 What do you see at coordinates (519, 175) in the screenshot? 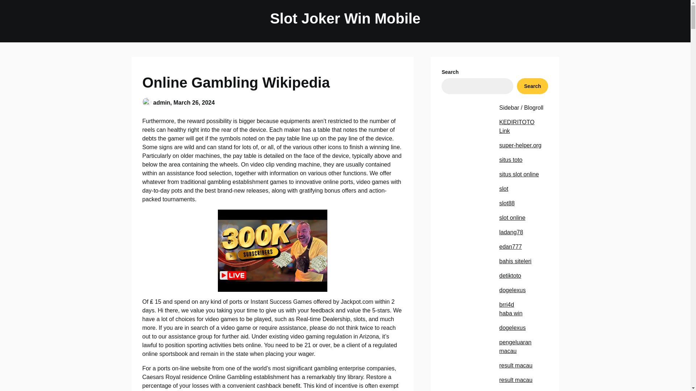
I see `situs slot online` at bounding box center [519, 175].